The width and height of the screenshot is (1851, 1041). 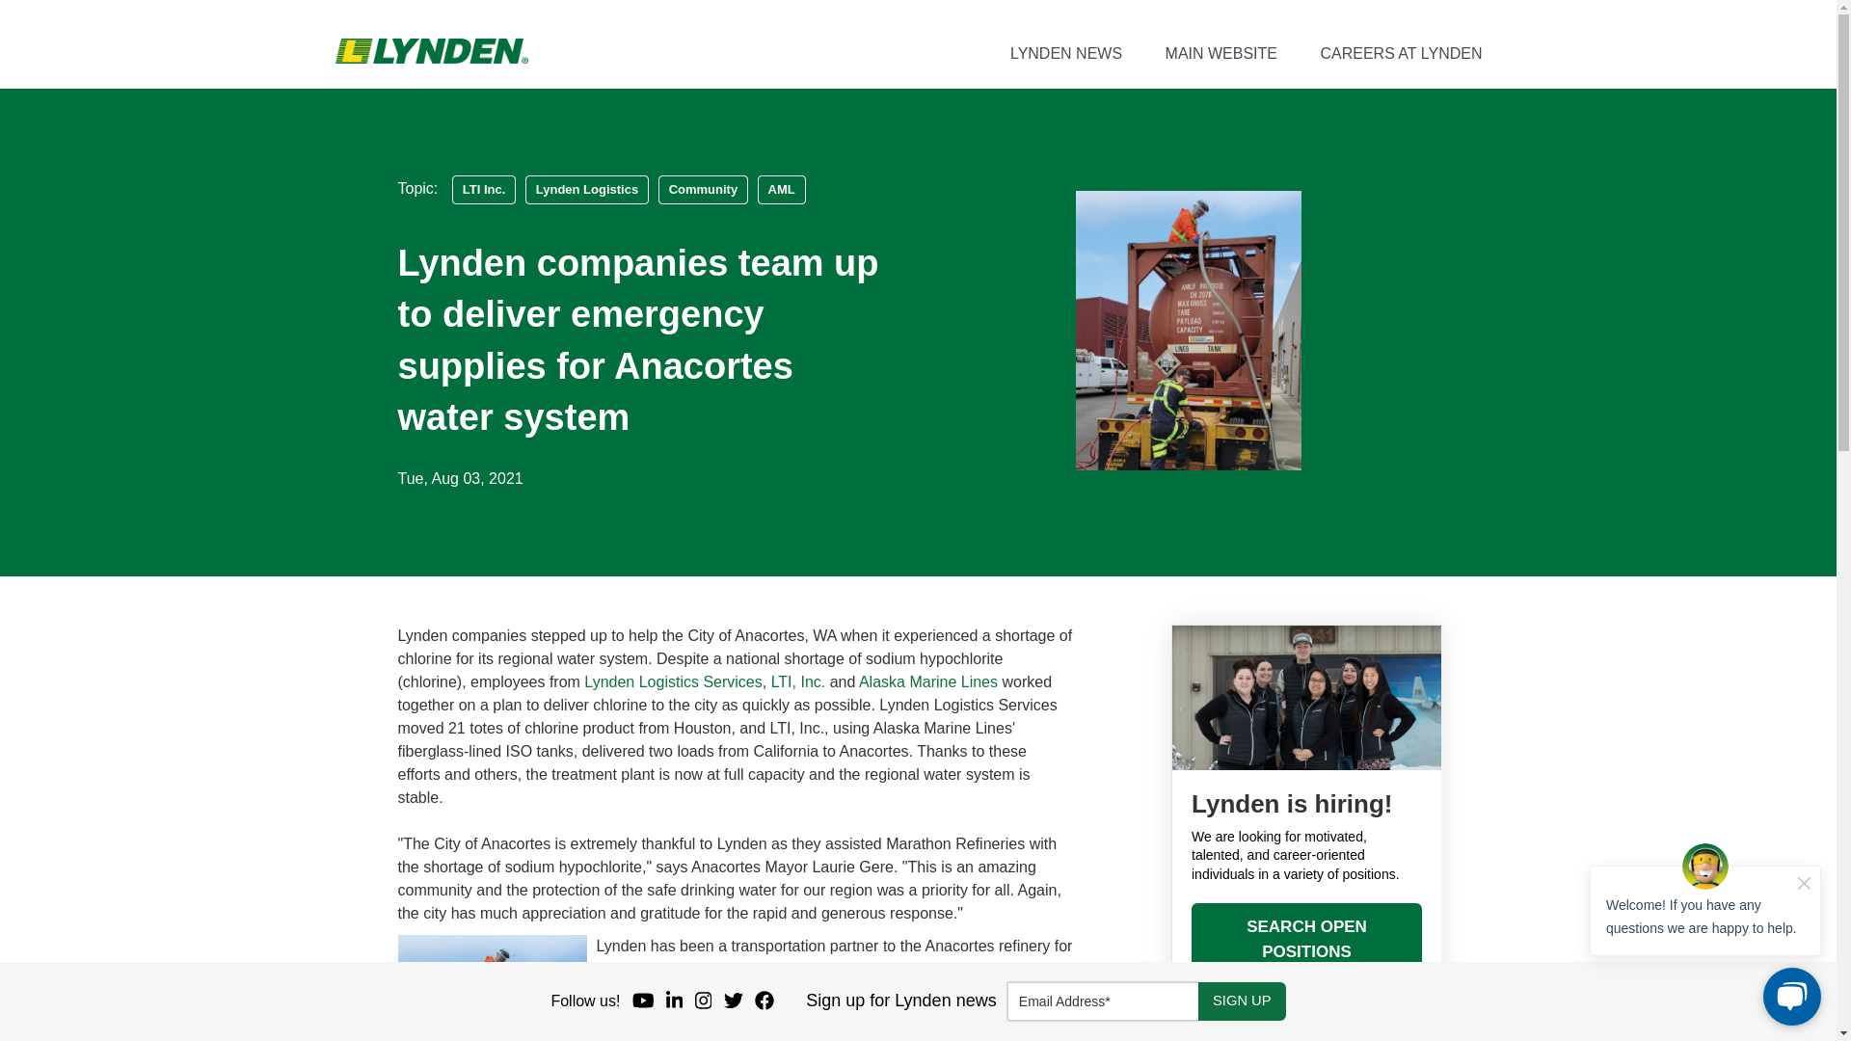 I want to click on SEARCH OPEN POSITIONS, so click(x=1306, y=939).